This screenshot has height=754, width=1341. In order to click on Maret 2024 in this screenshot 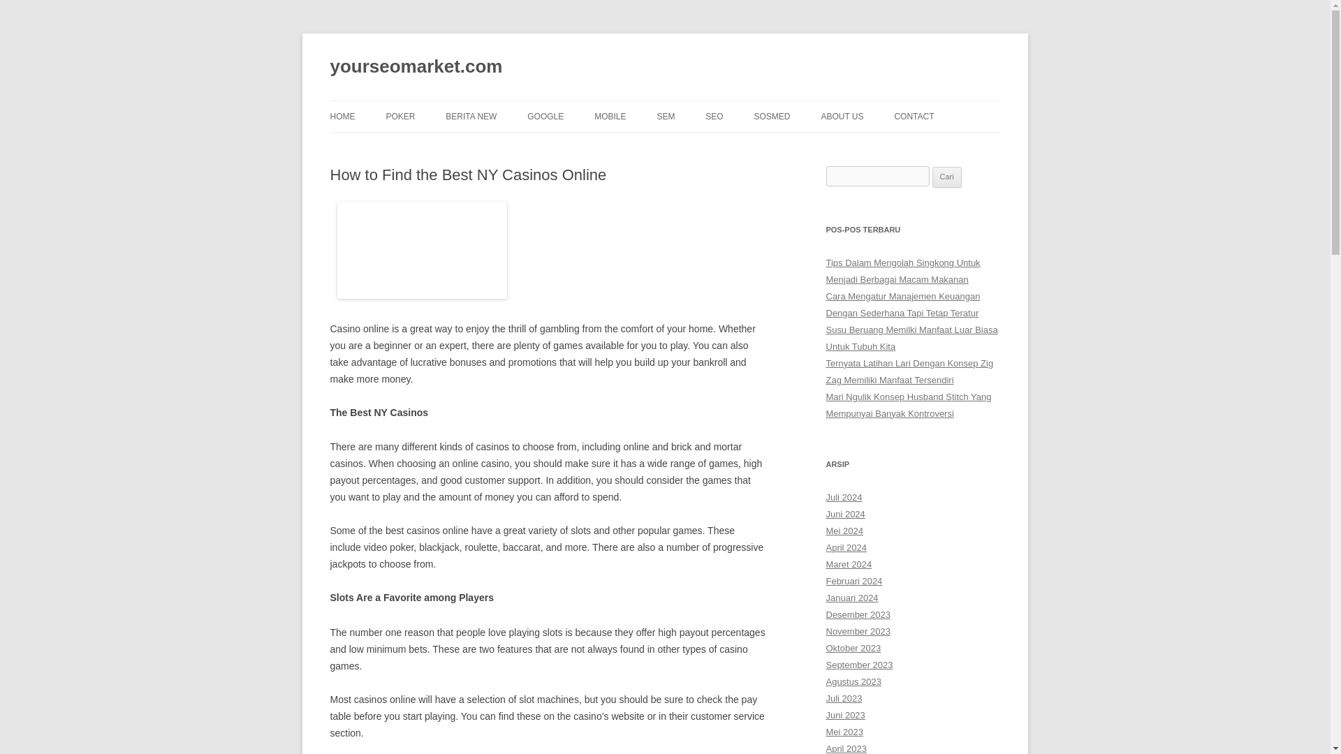, I will do `click(849, 564)`.